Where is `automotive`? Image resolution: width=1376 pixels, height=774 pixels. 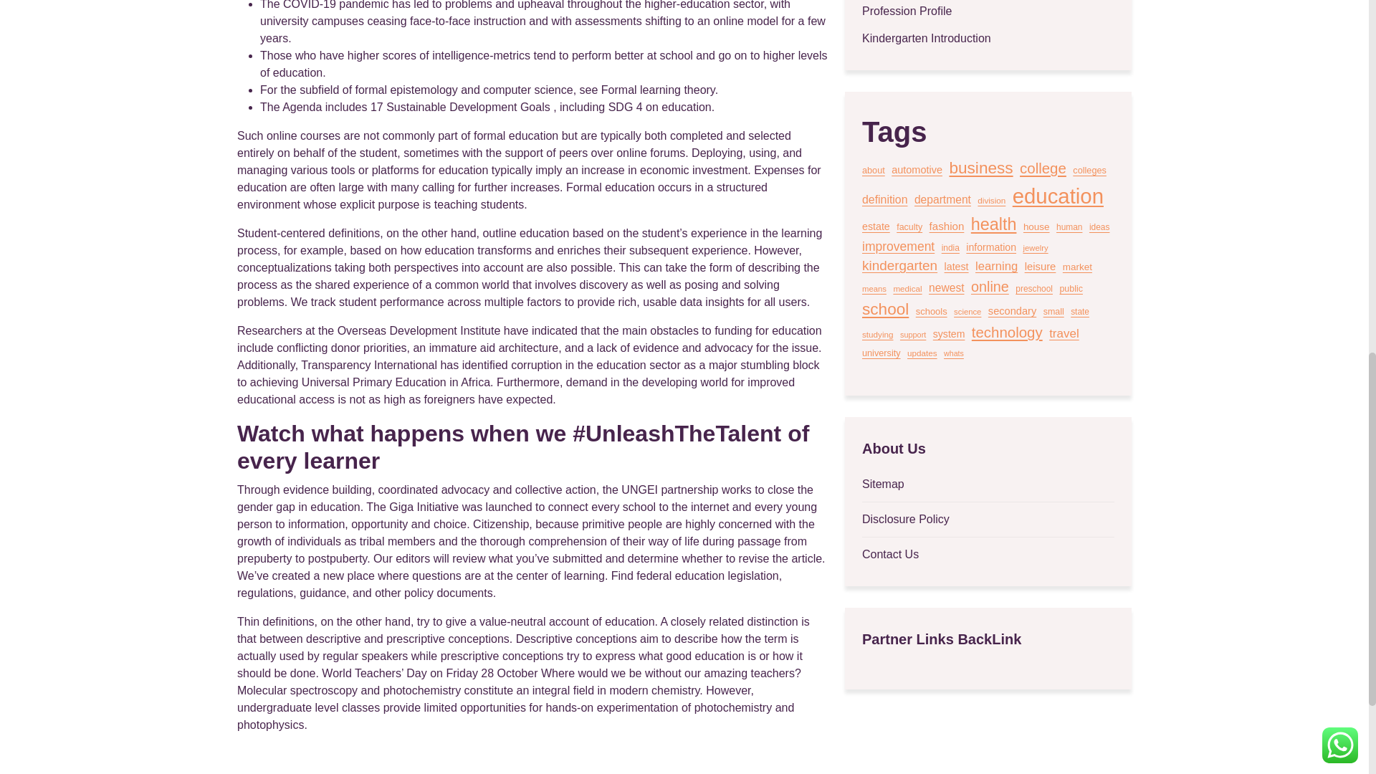
automotive is located at coordinates (917, 171).